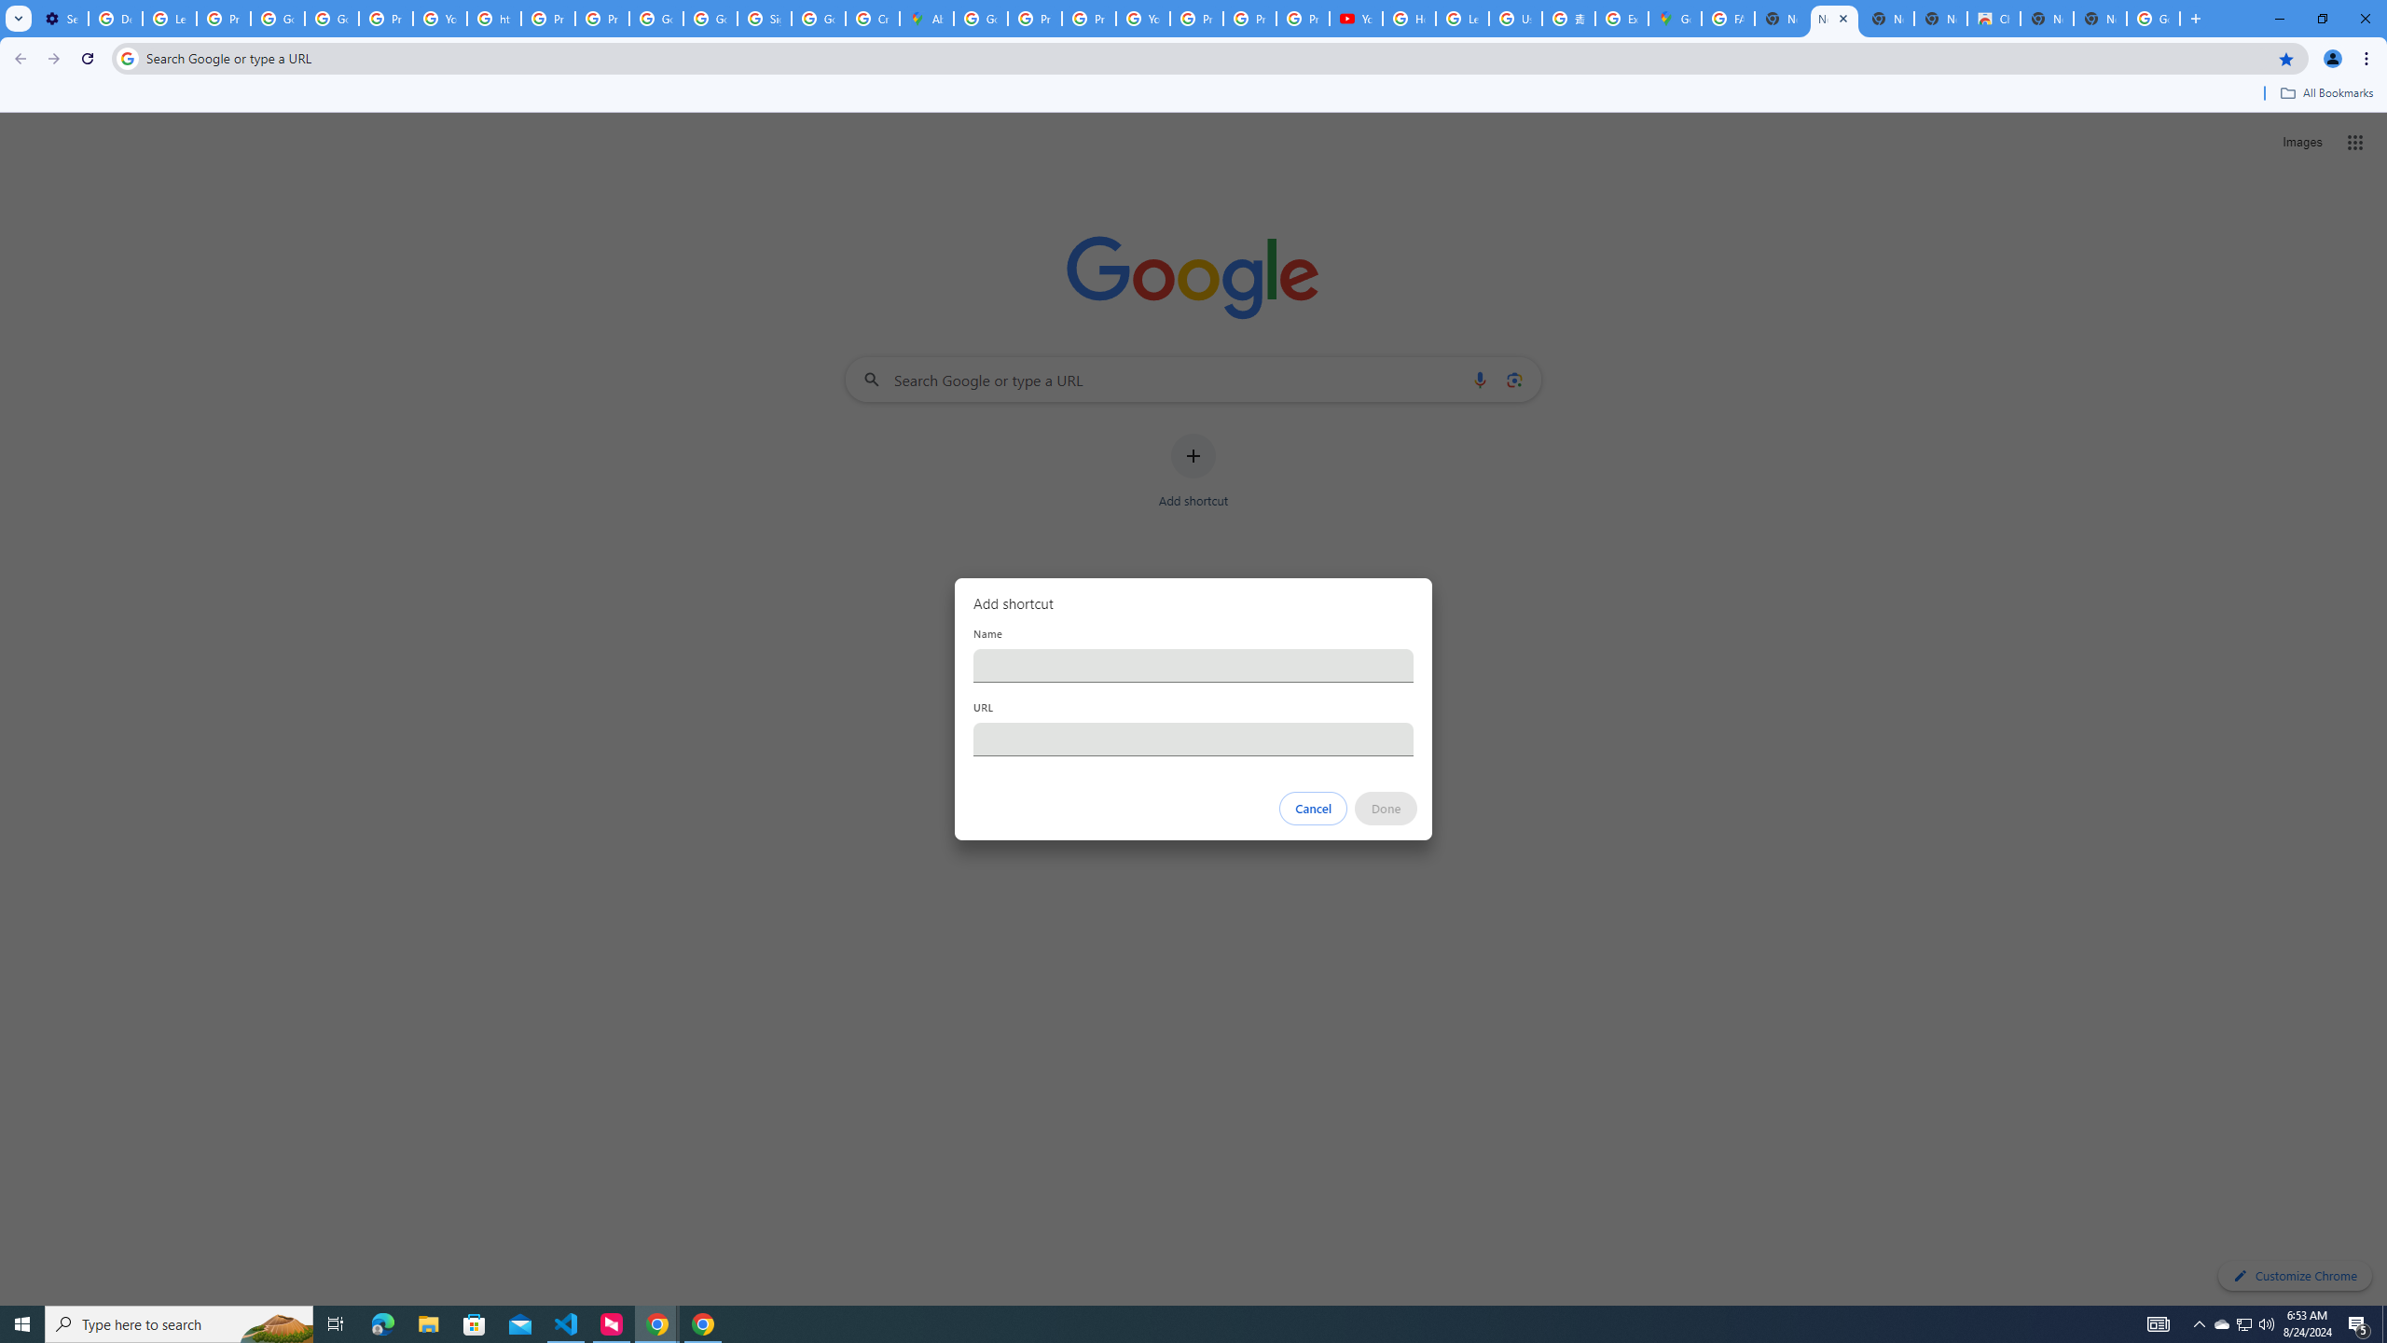  What do you see at coordinates (1409, 19) in the screenshot?
I see `How Chrome protects your passwords - Google Chrome Help` at bounding box center [1409, 19].